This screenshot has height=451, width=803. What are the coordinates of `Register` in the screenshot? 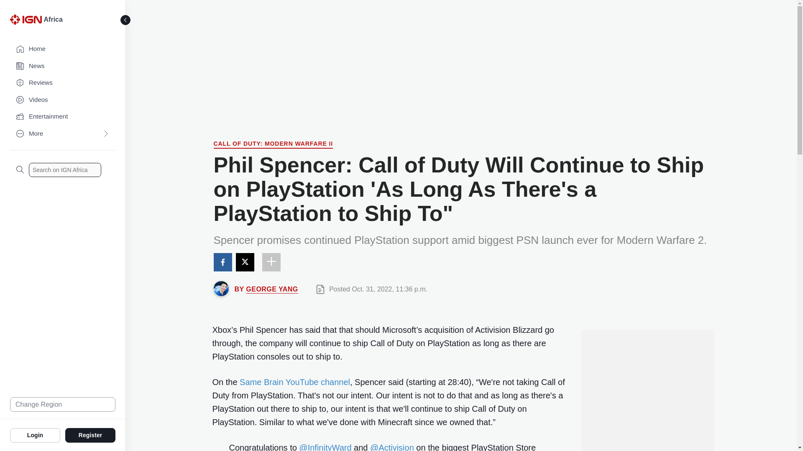 It's located at (90, 435).